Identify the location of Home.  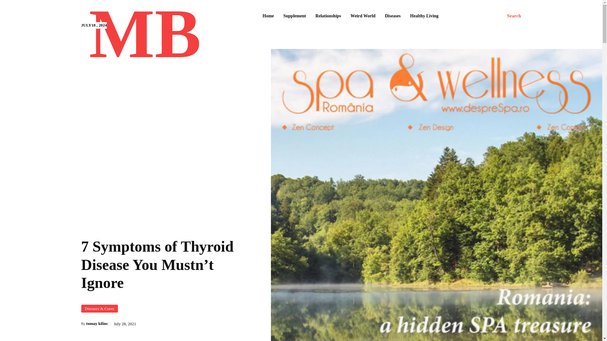
(268, 16).